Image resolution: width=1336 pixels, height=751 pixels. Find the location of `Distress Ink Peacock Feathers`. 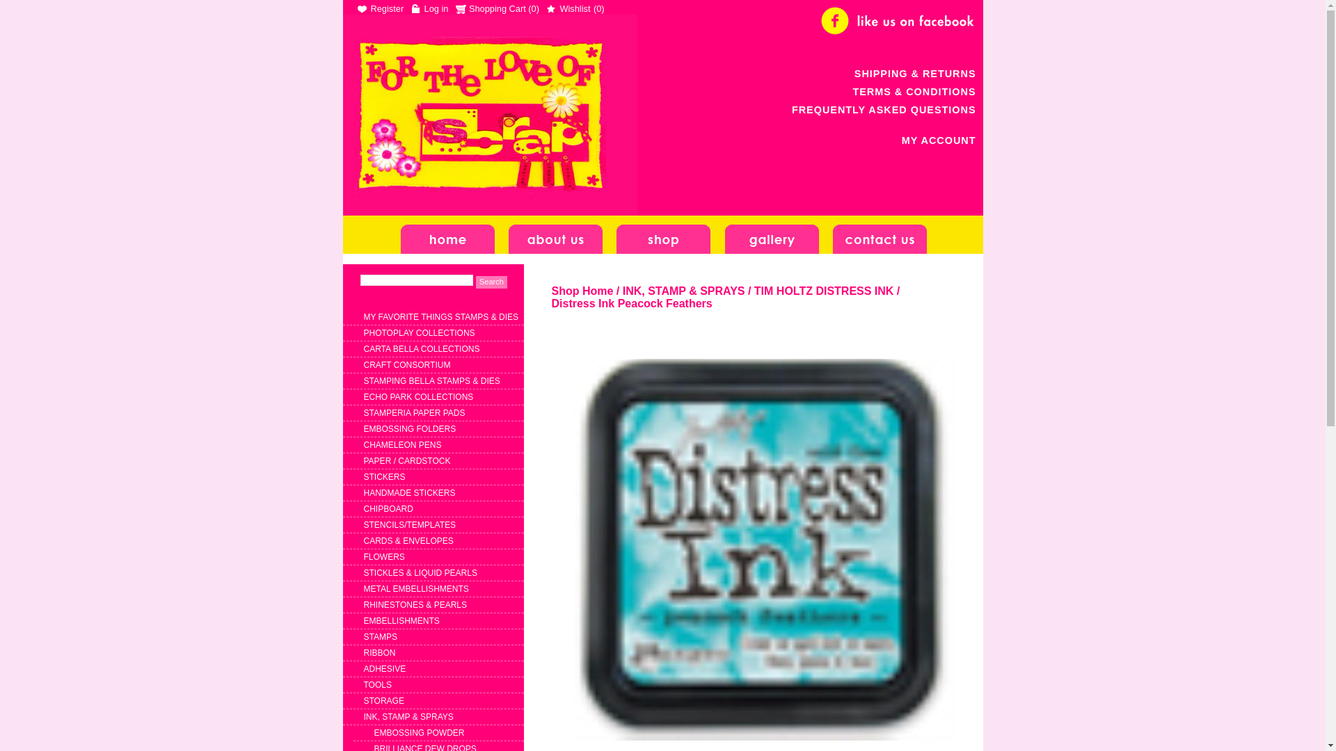

Distress Ink Peacock Feathers is located at coordinates (632, 303).